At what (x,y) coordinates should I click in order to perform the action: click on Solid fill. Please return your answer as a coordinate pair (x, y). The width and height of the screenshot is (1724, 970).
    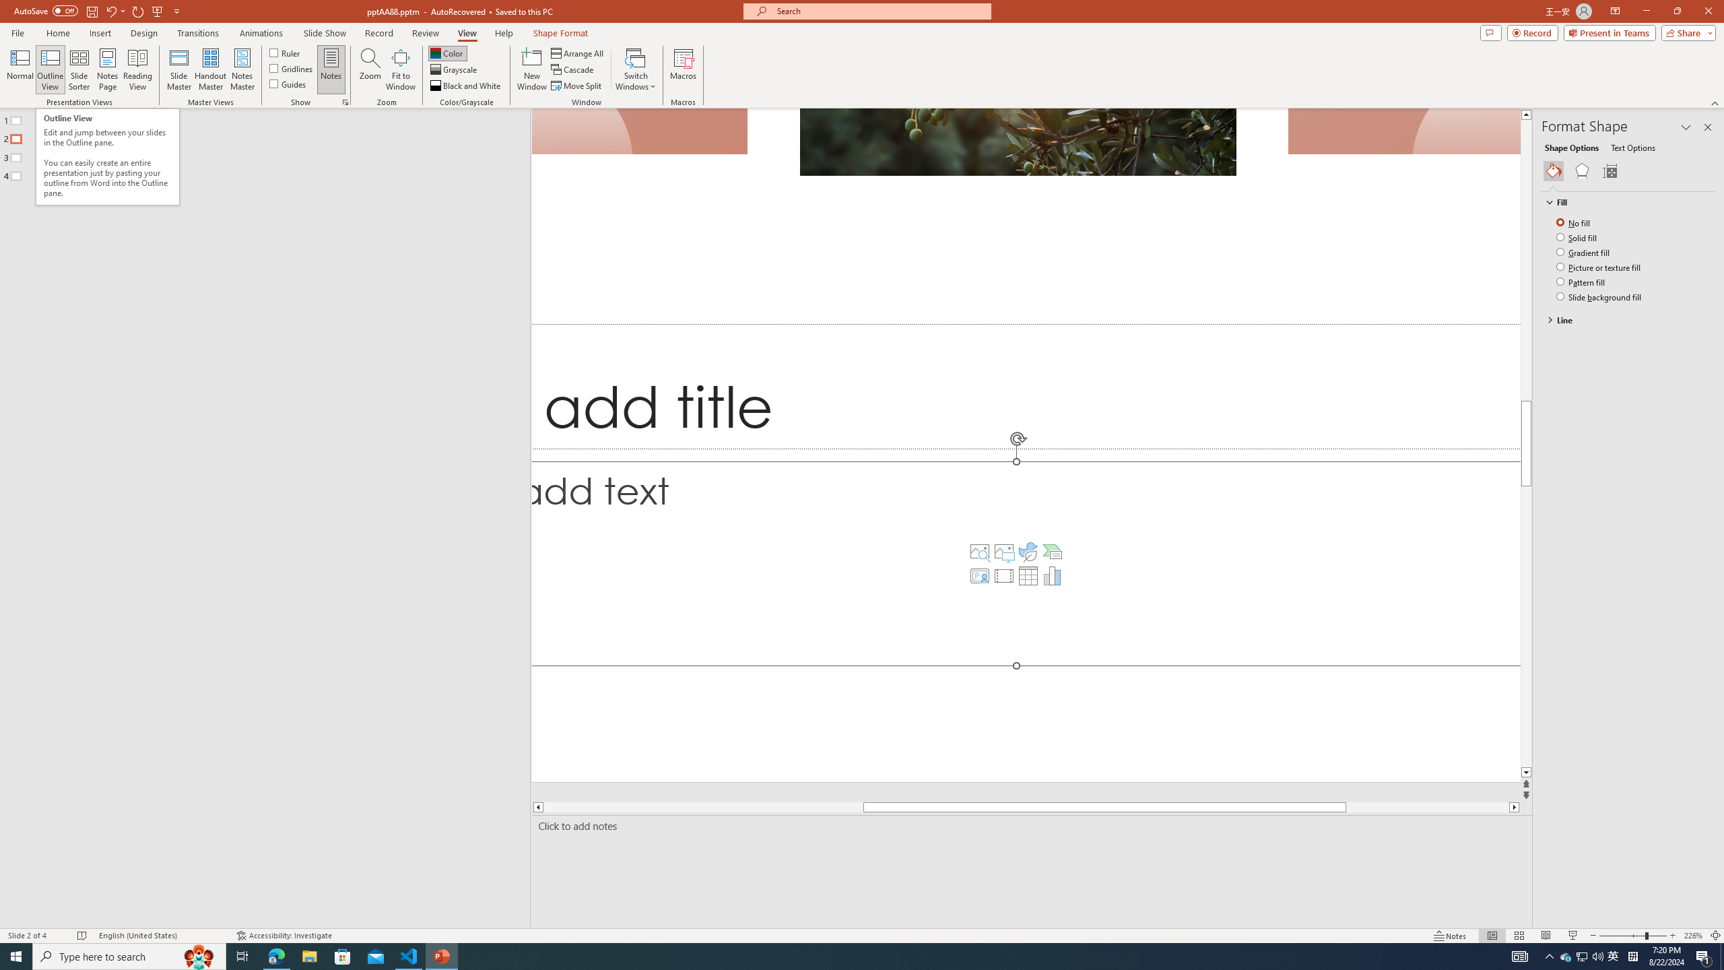
    Looking at the image, I should click on (1578, 237).